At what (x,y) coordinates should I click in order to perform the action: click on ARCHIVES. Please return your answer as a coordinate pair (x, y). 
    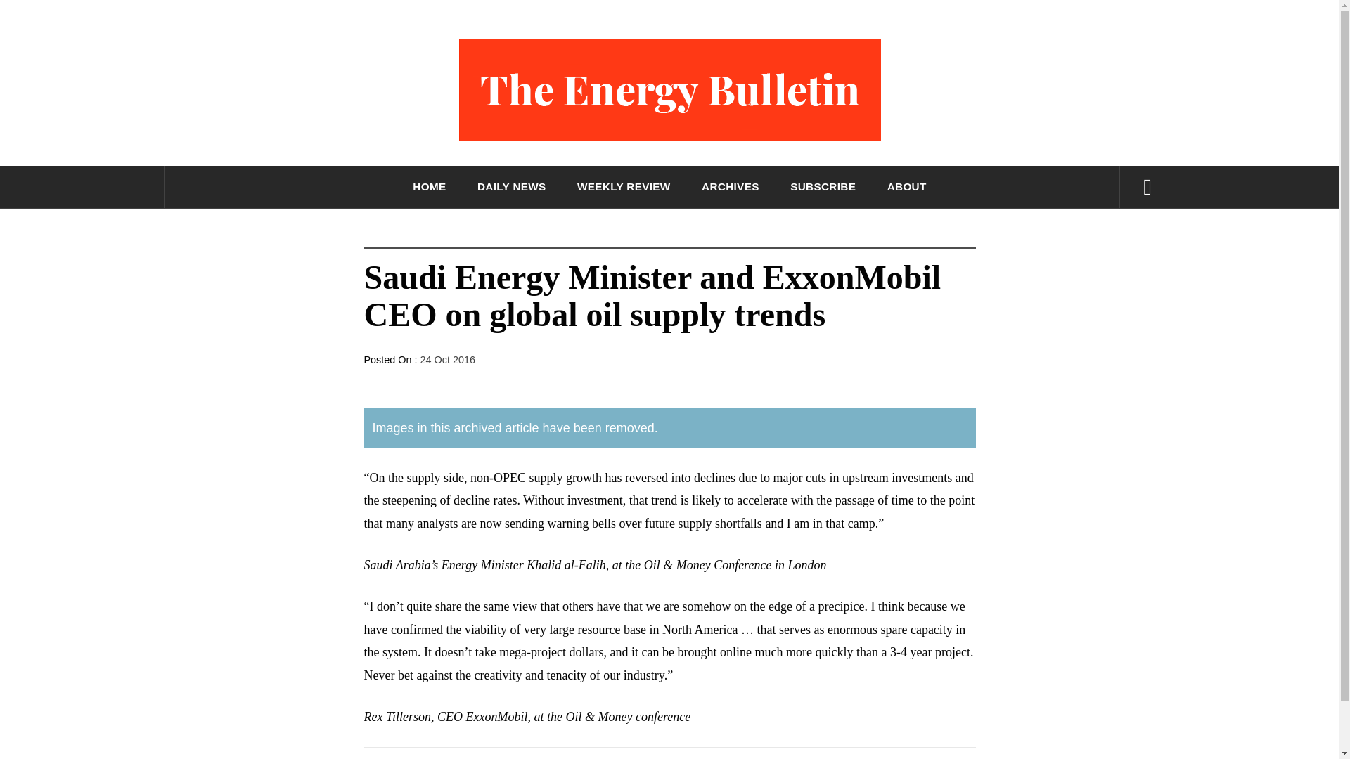
    Looking at the image, I should click on (731, 187).